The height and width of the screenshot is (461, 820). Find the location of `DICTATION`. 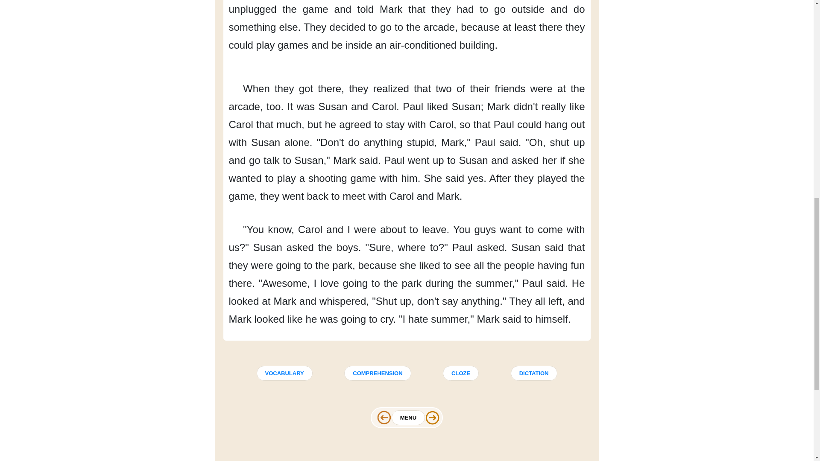

DICTATION is located at coordinates (534, 373).